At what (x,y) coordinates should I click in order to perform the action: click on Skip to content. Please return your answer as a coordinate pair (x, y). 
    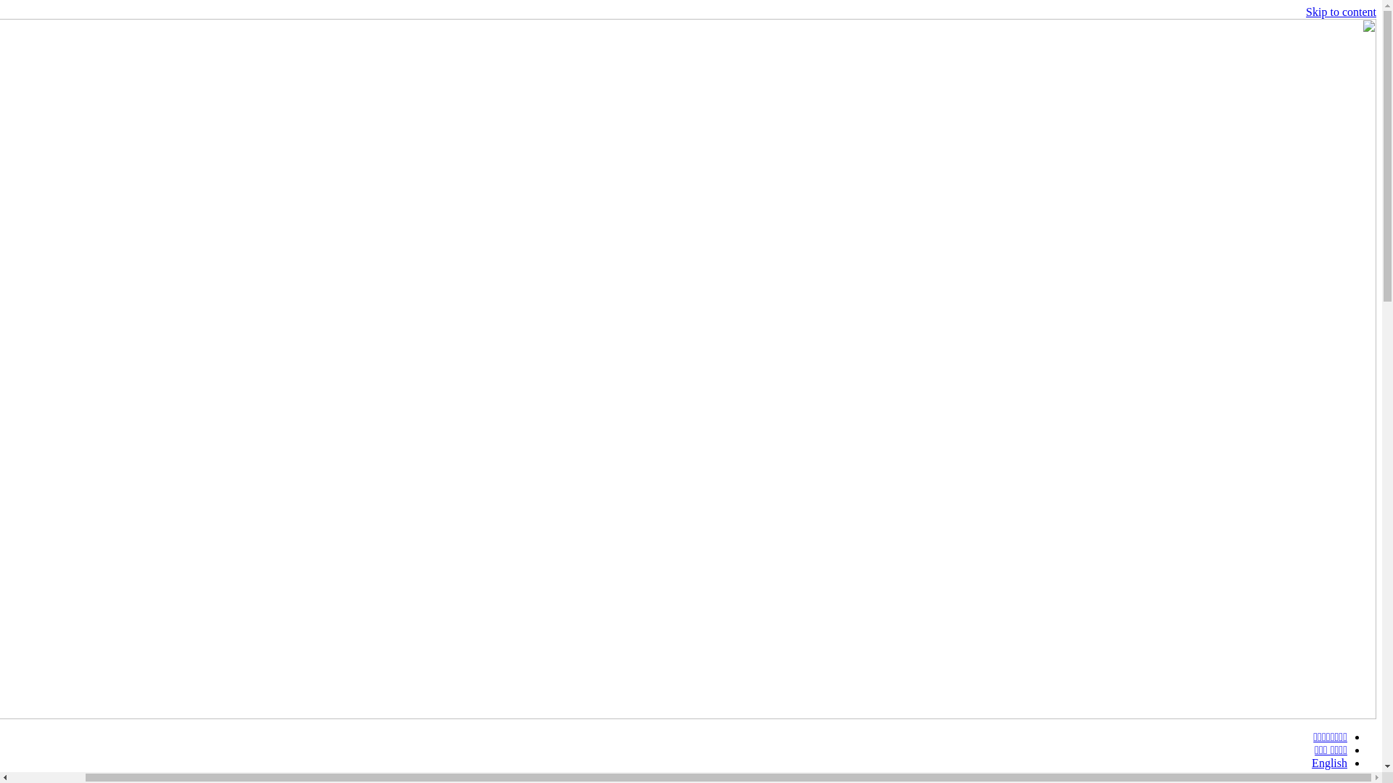
    Looking at the image, I should click on (1341, 12).